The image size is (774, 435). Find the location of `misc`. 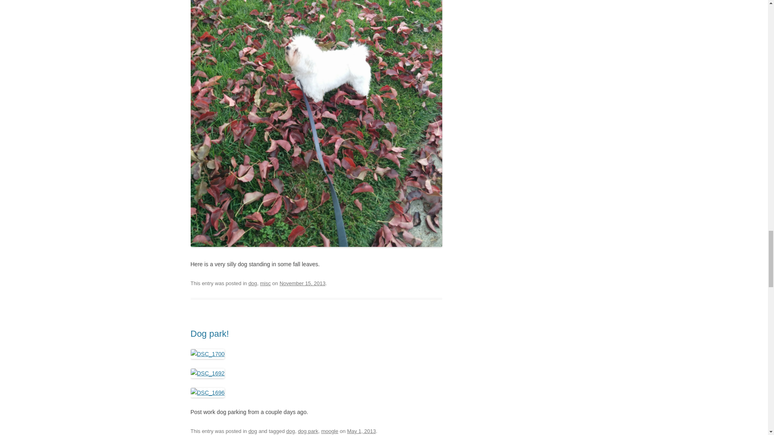

misc is located at coordinates (265, 283).